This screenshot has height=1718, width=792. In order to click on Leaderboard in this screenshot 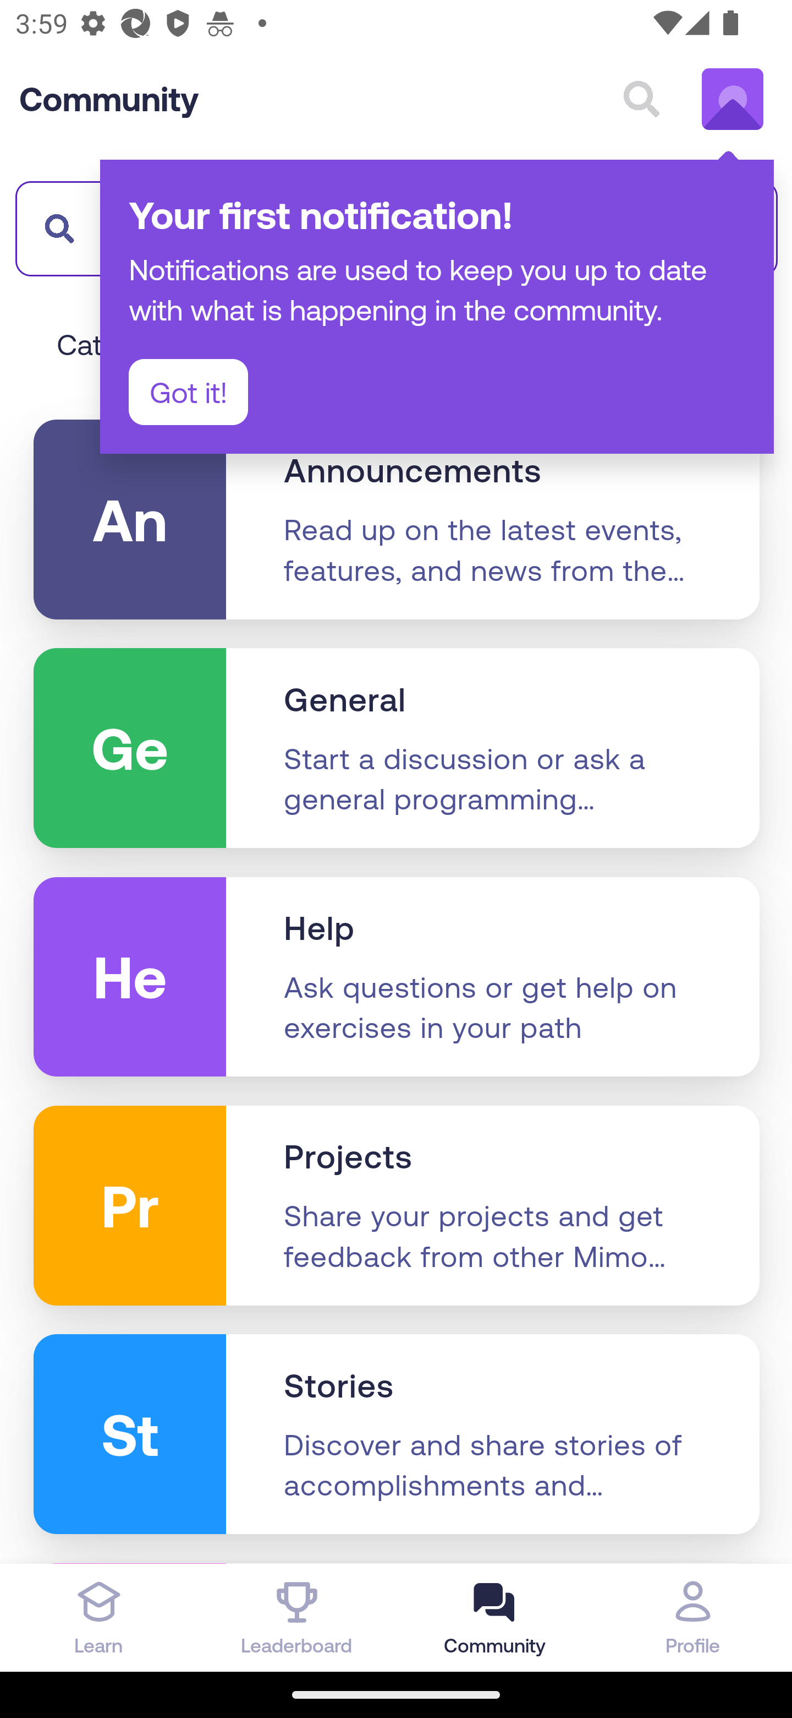, I will do `click(297, 1617)`.